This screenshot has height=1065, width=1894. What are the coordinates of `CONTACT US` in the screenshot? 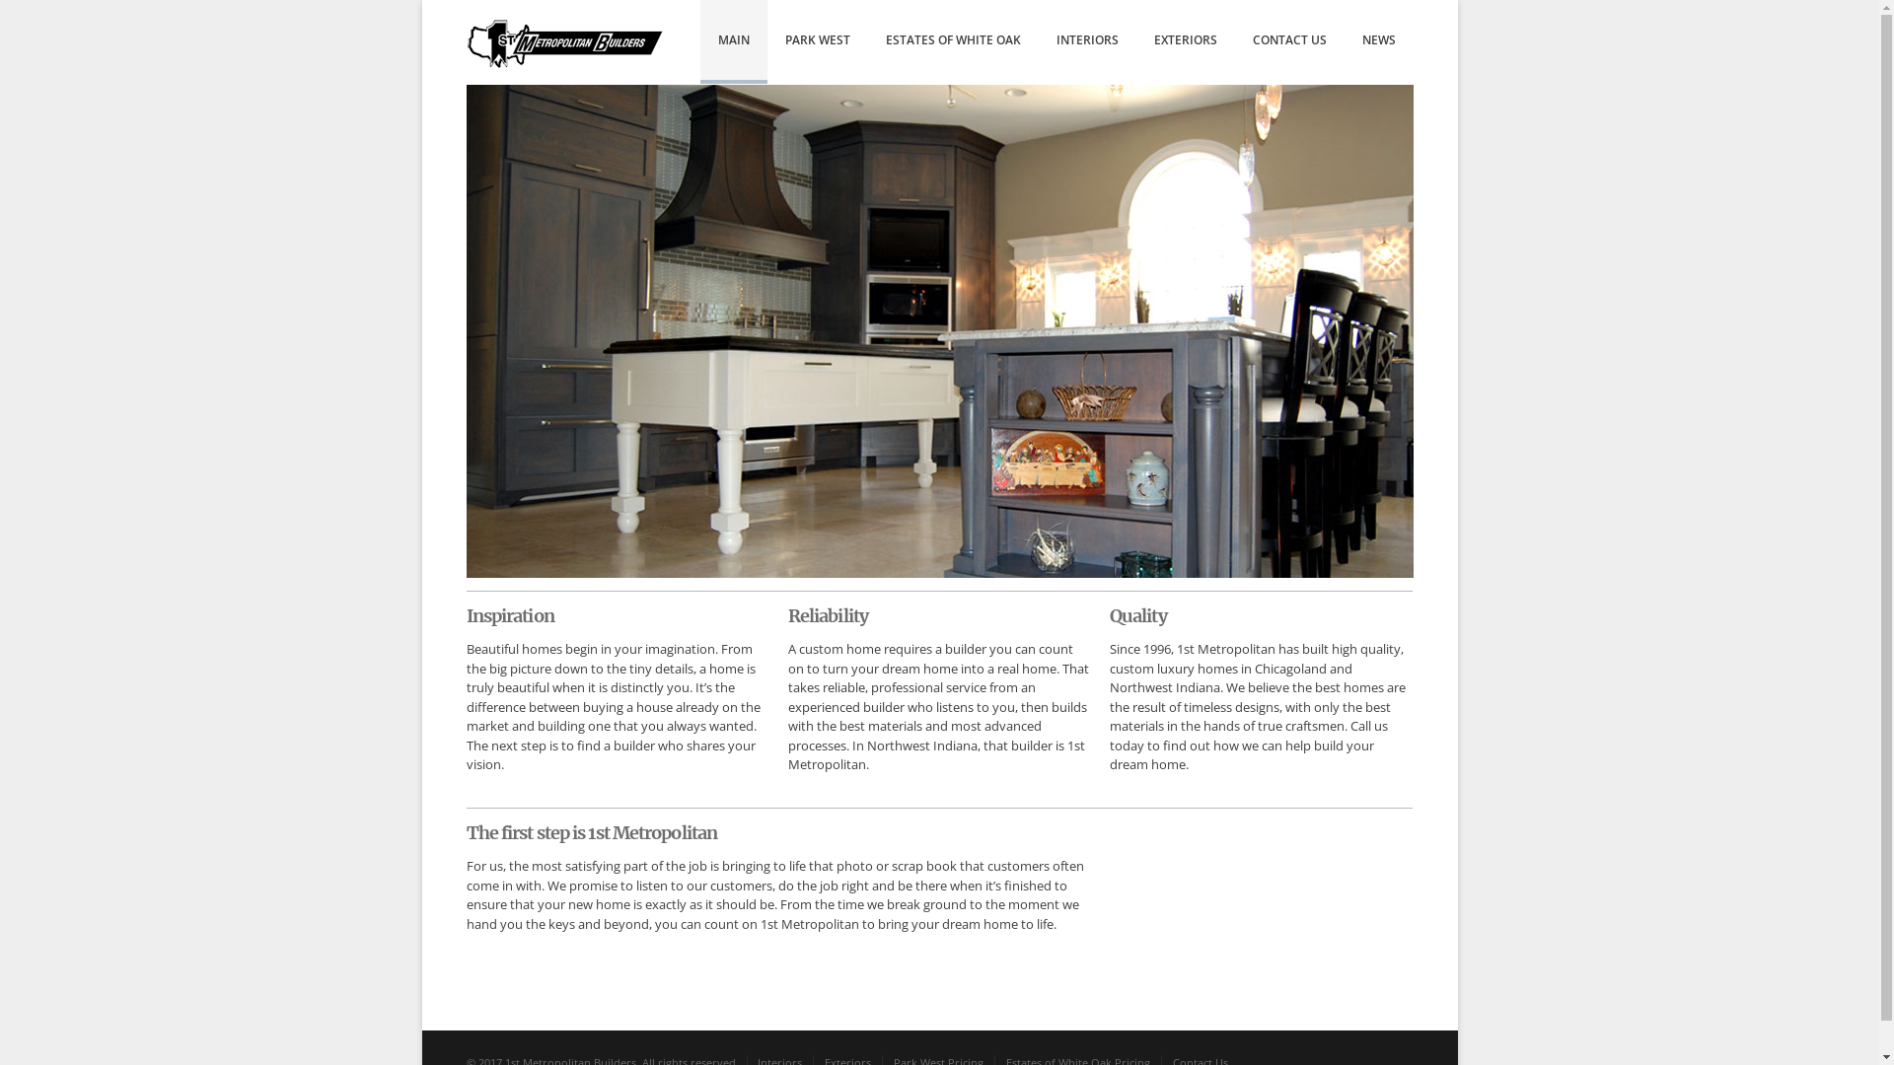 It's located at (1290, 41).